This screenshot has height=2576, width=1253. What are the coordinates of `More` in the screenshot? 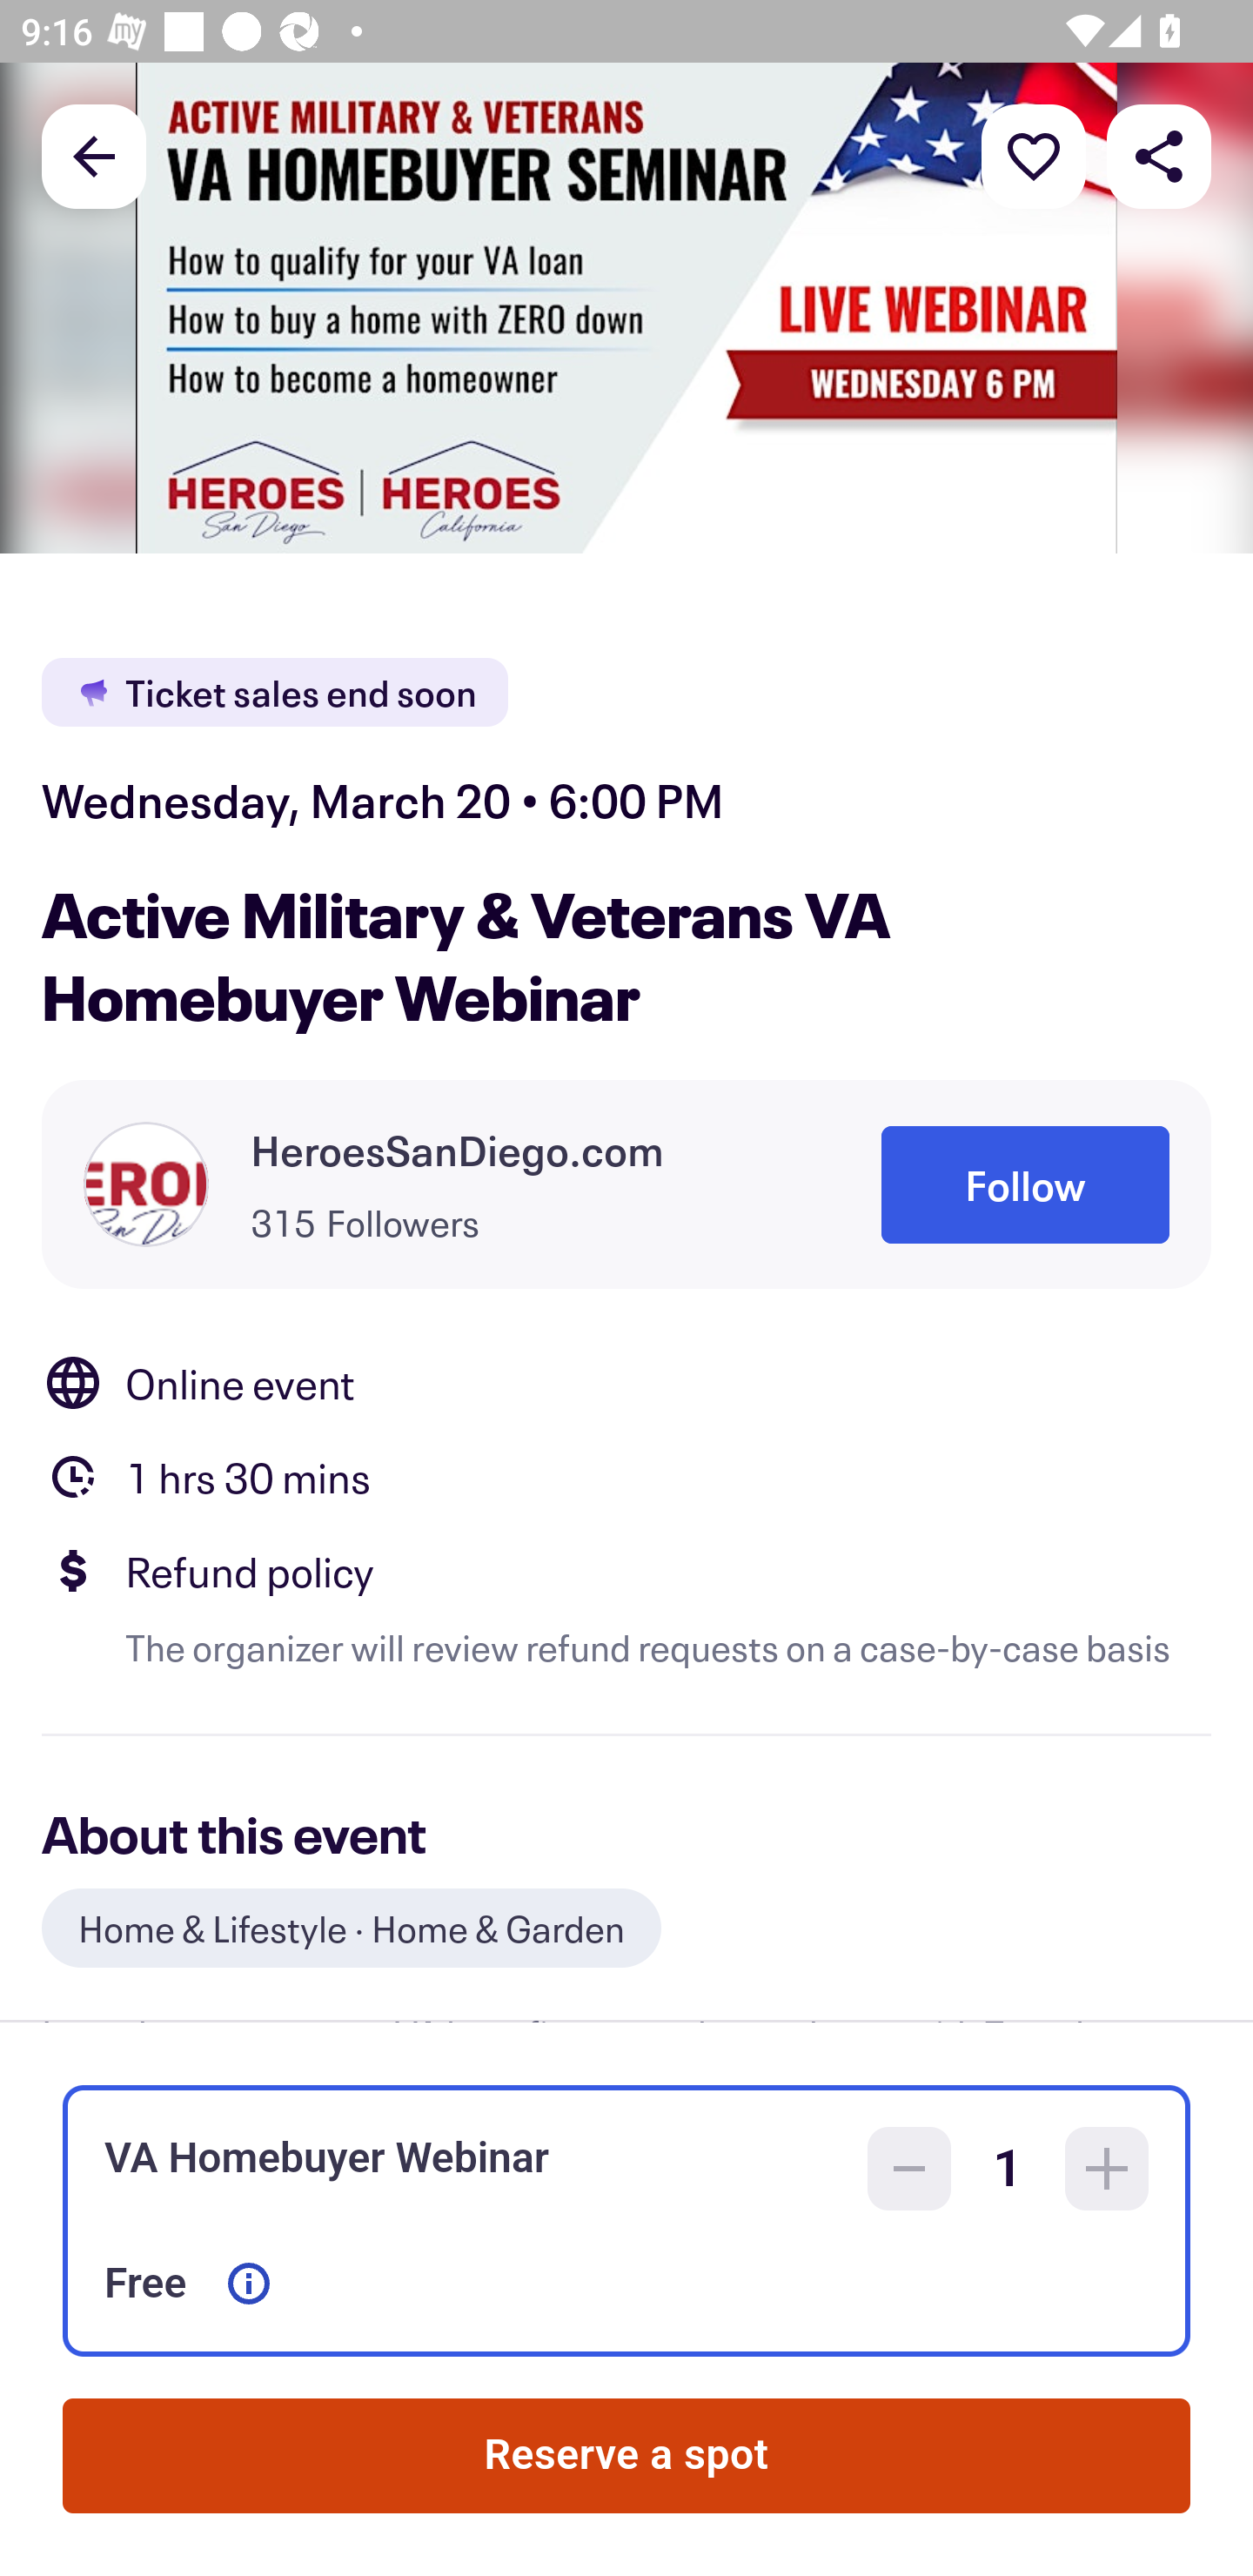 It's located at (1034, 155).